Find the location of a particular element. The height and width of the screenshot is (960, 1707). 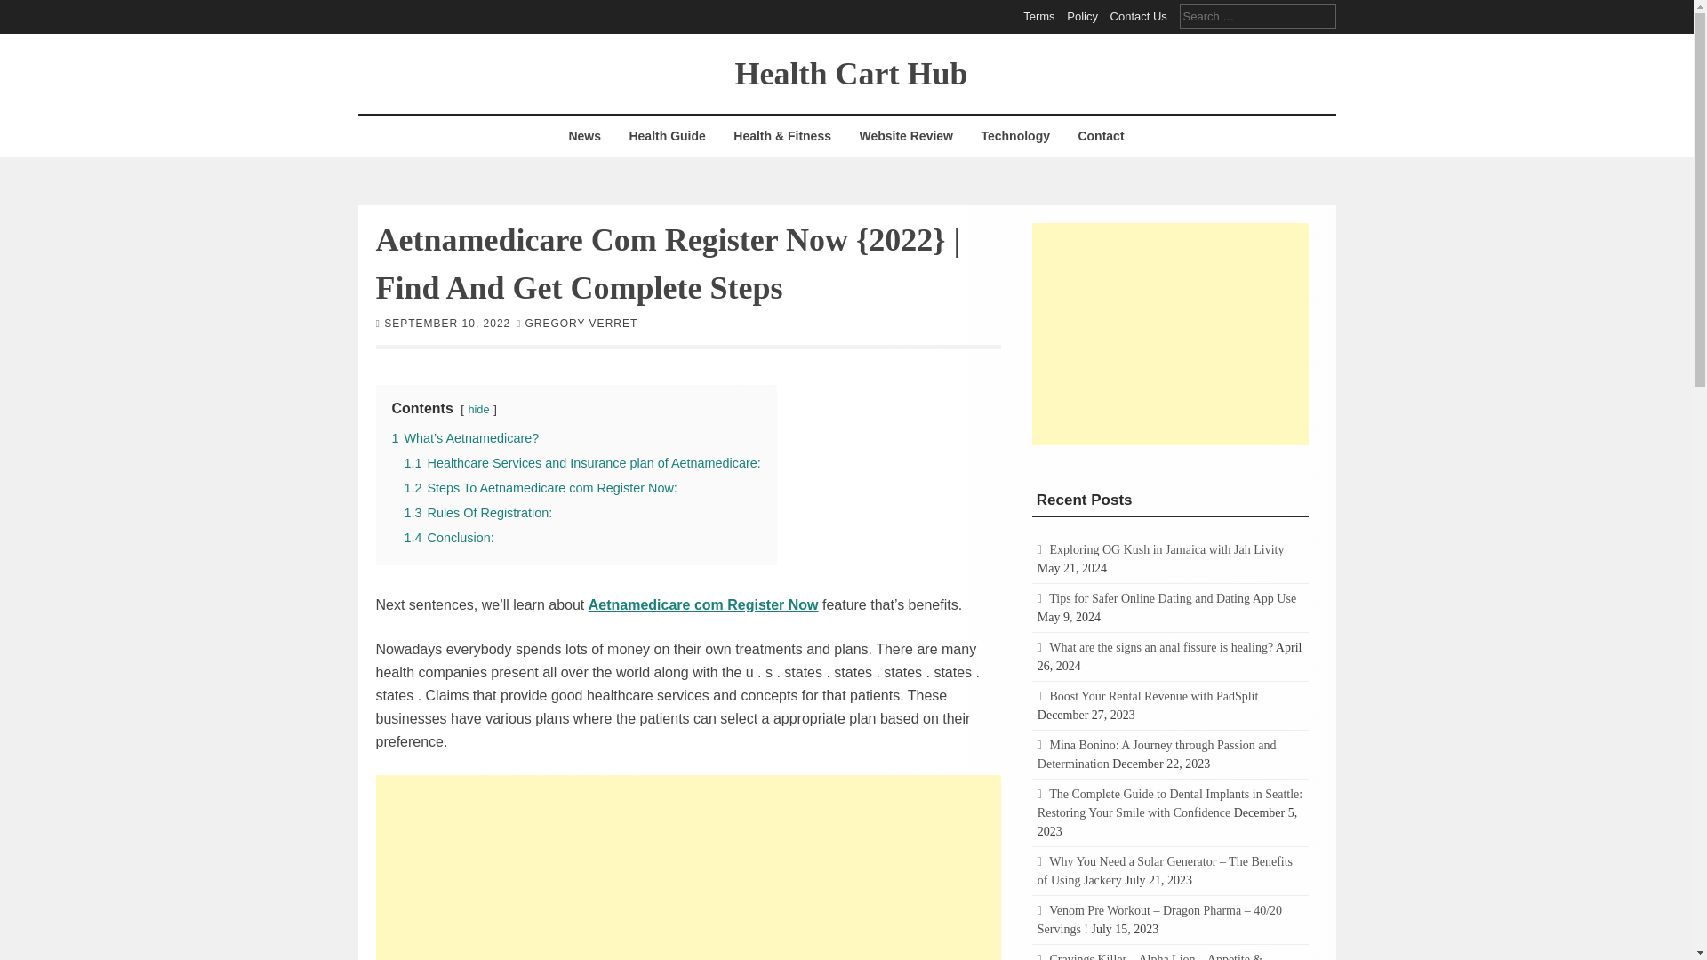

What are the signs an anal fissure is healing? is located at coordinates (1161, 647).